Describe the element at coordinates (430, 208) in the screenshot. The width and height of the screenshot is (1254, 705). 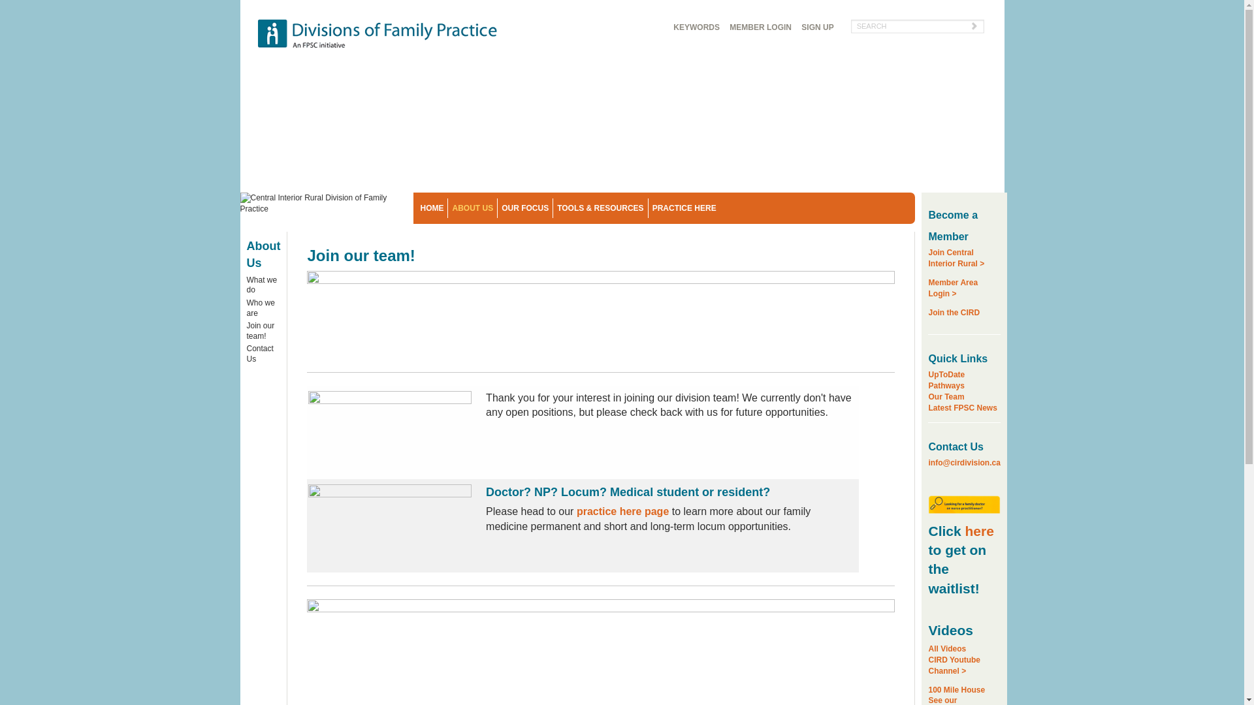
I see `Skip to main content` at that location.